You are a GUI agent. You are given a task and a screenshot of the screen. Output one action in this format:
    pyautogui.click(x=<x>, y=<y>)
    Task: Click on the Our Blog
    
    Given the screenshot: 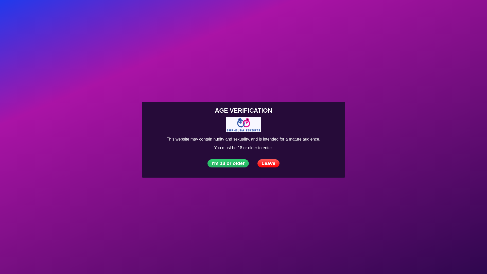 What is the action you would take?
    pyautogui.click(x=227, y=11)
    